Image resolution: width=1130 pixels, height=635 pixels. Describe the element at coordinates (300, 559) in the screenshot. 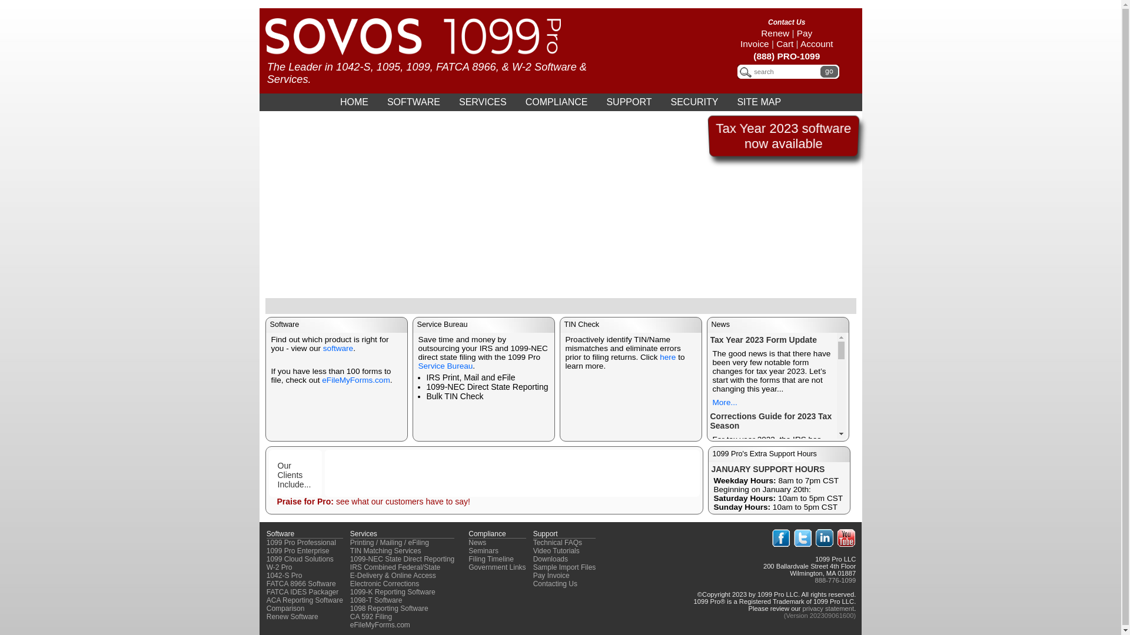

I see `1099 Cloud Solutions` at that location.